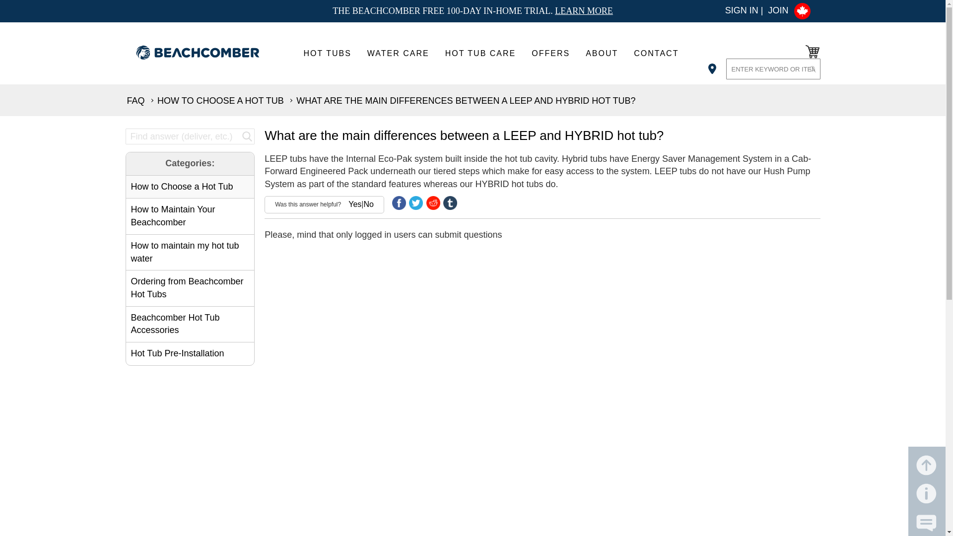  I want to click on Beachcomber Hot Tubs, so click(204, 55).